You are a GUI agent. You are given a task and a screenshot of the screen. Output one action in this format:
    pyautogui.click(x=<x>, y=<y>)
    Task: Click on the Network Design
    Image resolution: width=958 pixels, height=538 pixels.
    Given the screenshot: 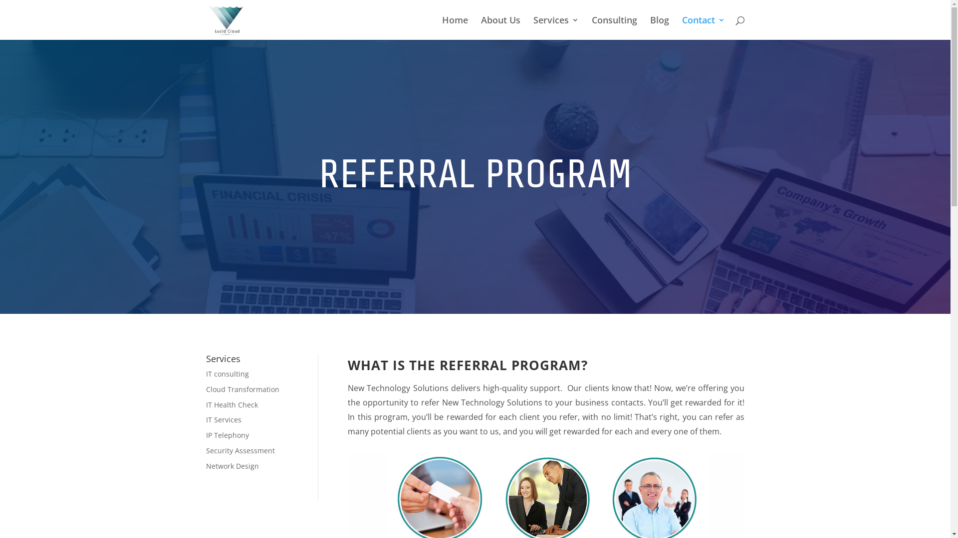 What is the action you would take?
    pyautogui.click(x=232, y=466)
    